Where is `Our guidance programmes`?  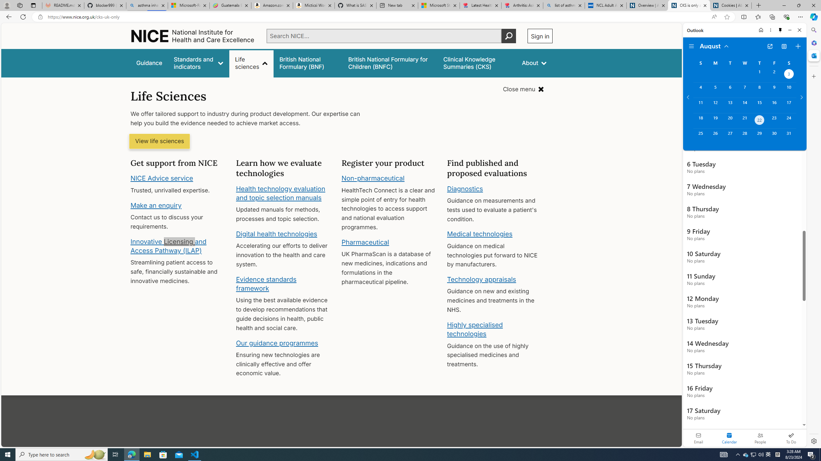
Our guidance programmes is located at coordinates (277, 343).